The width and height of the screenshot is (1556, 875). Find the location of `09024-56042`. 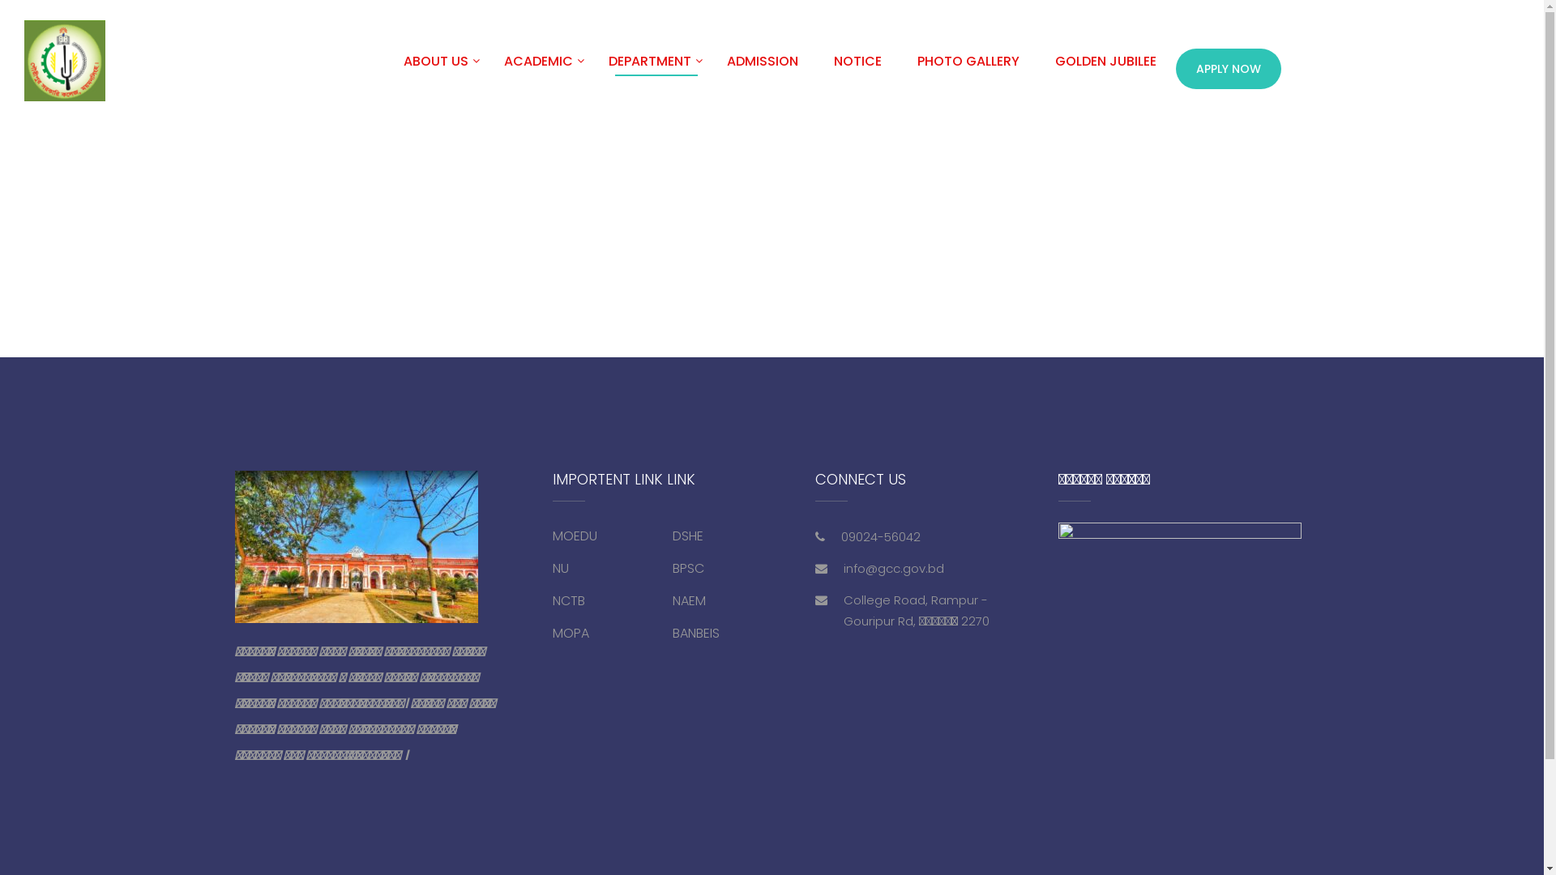

09024-56042 is located at coordinates (881, 536).